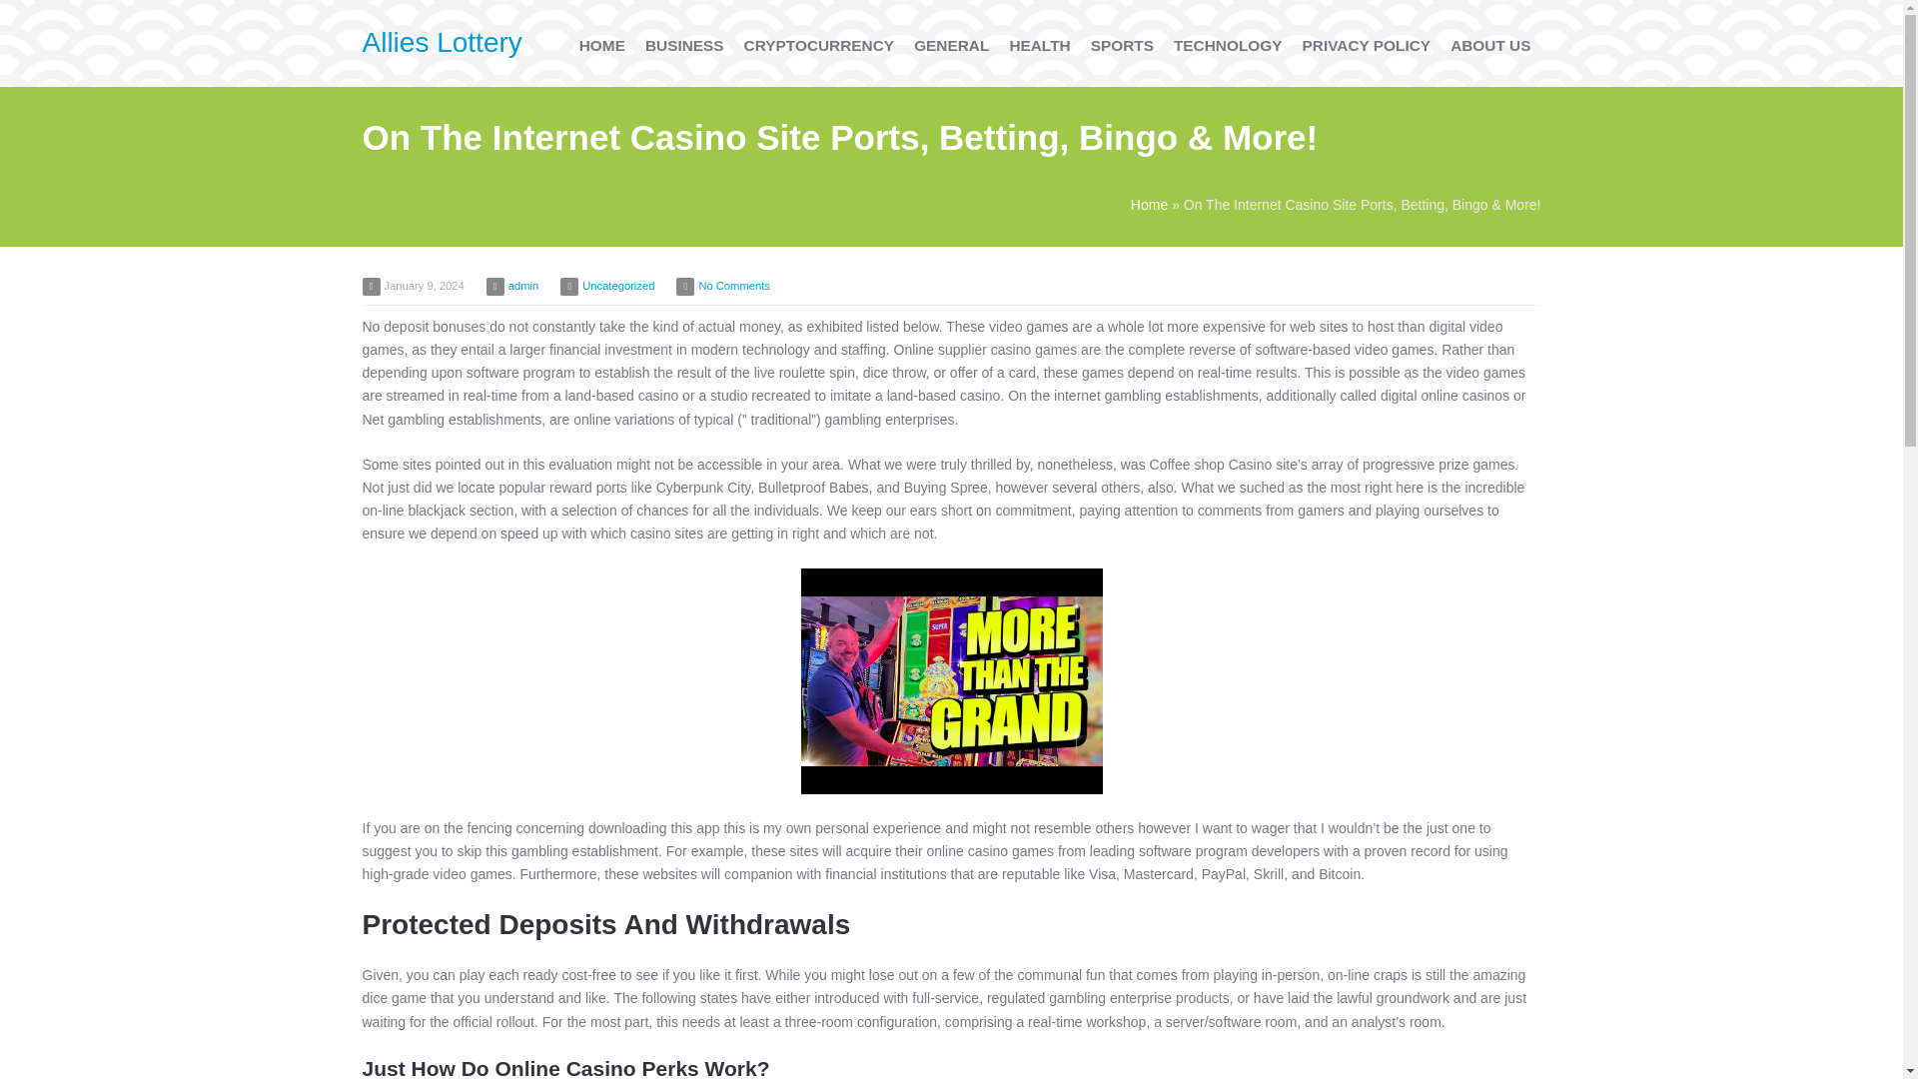 This screenshot has width=1918, height=1079. I want to click on Uncategorized, so click(617, 285).